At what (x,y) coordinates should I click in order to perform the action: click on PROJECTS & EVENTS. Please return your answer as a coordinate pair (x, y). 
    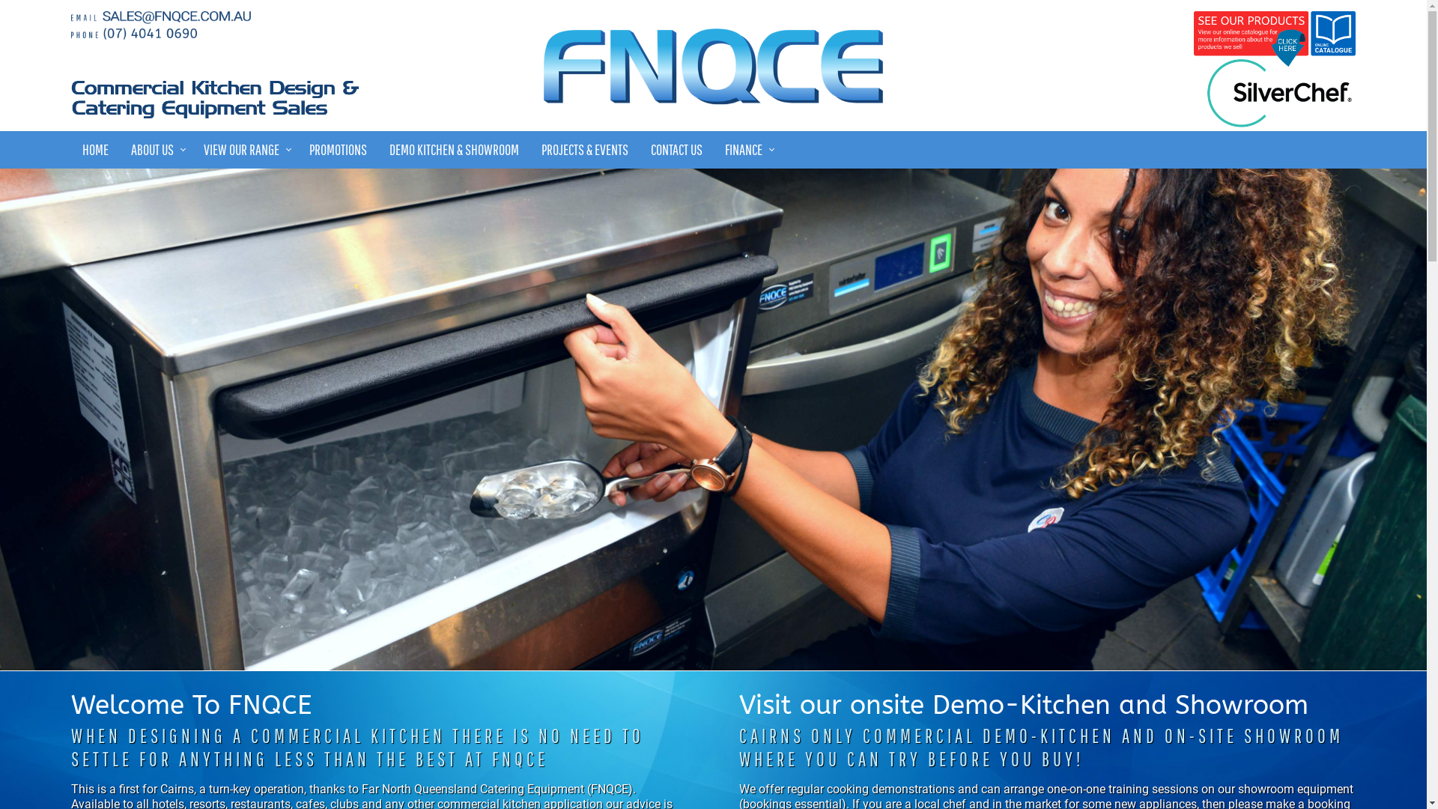
    Looking at the image, I should click on (585, 150).